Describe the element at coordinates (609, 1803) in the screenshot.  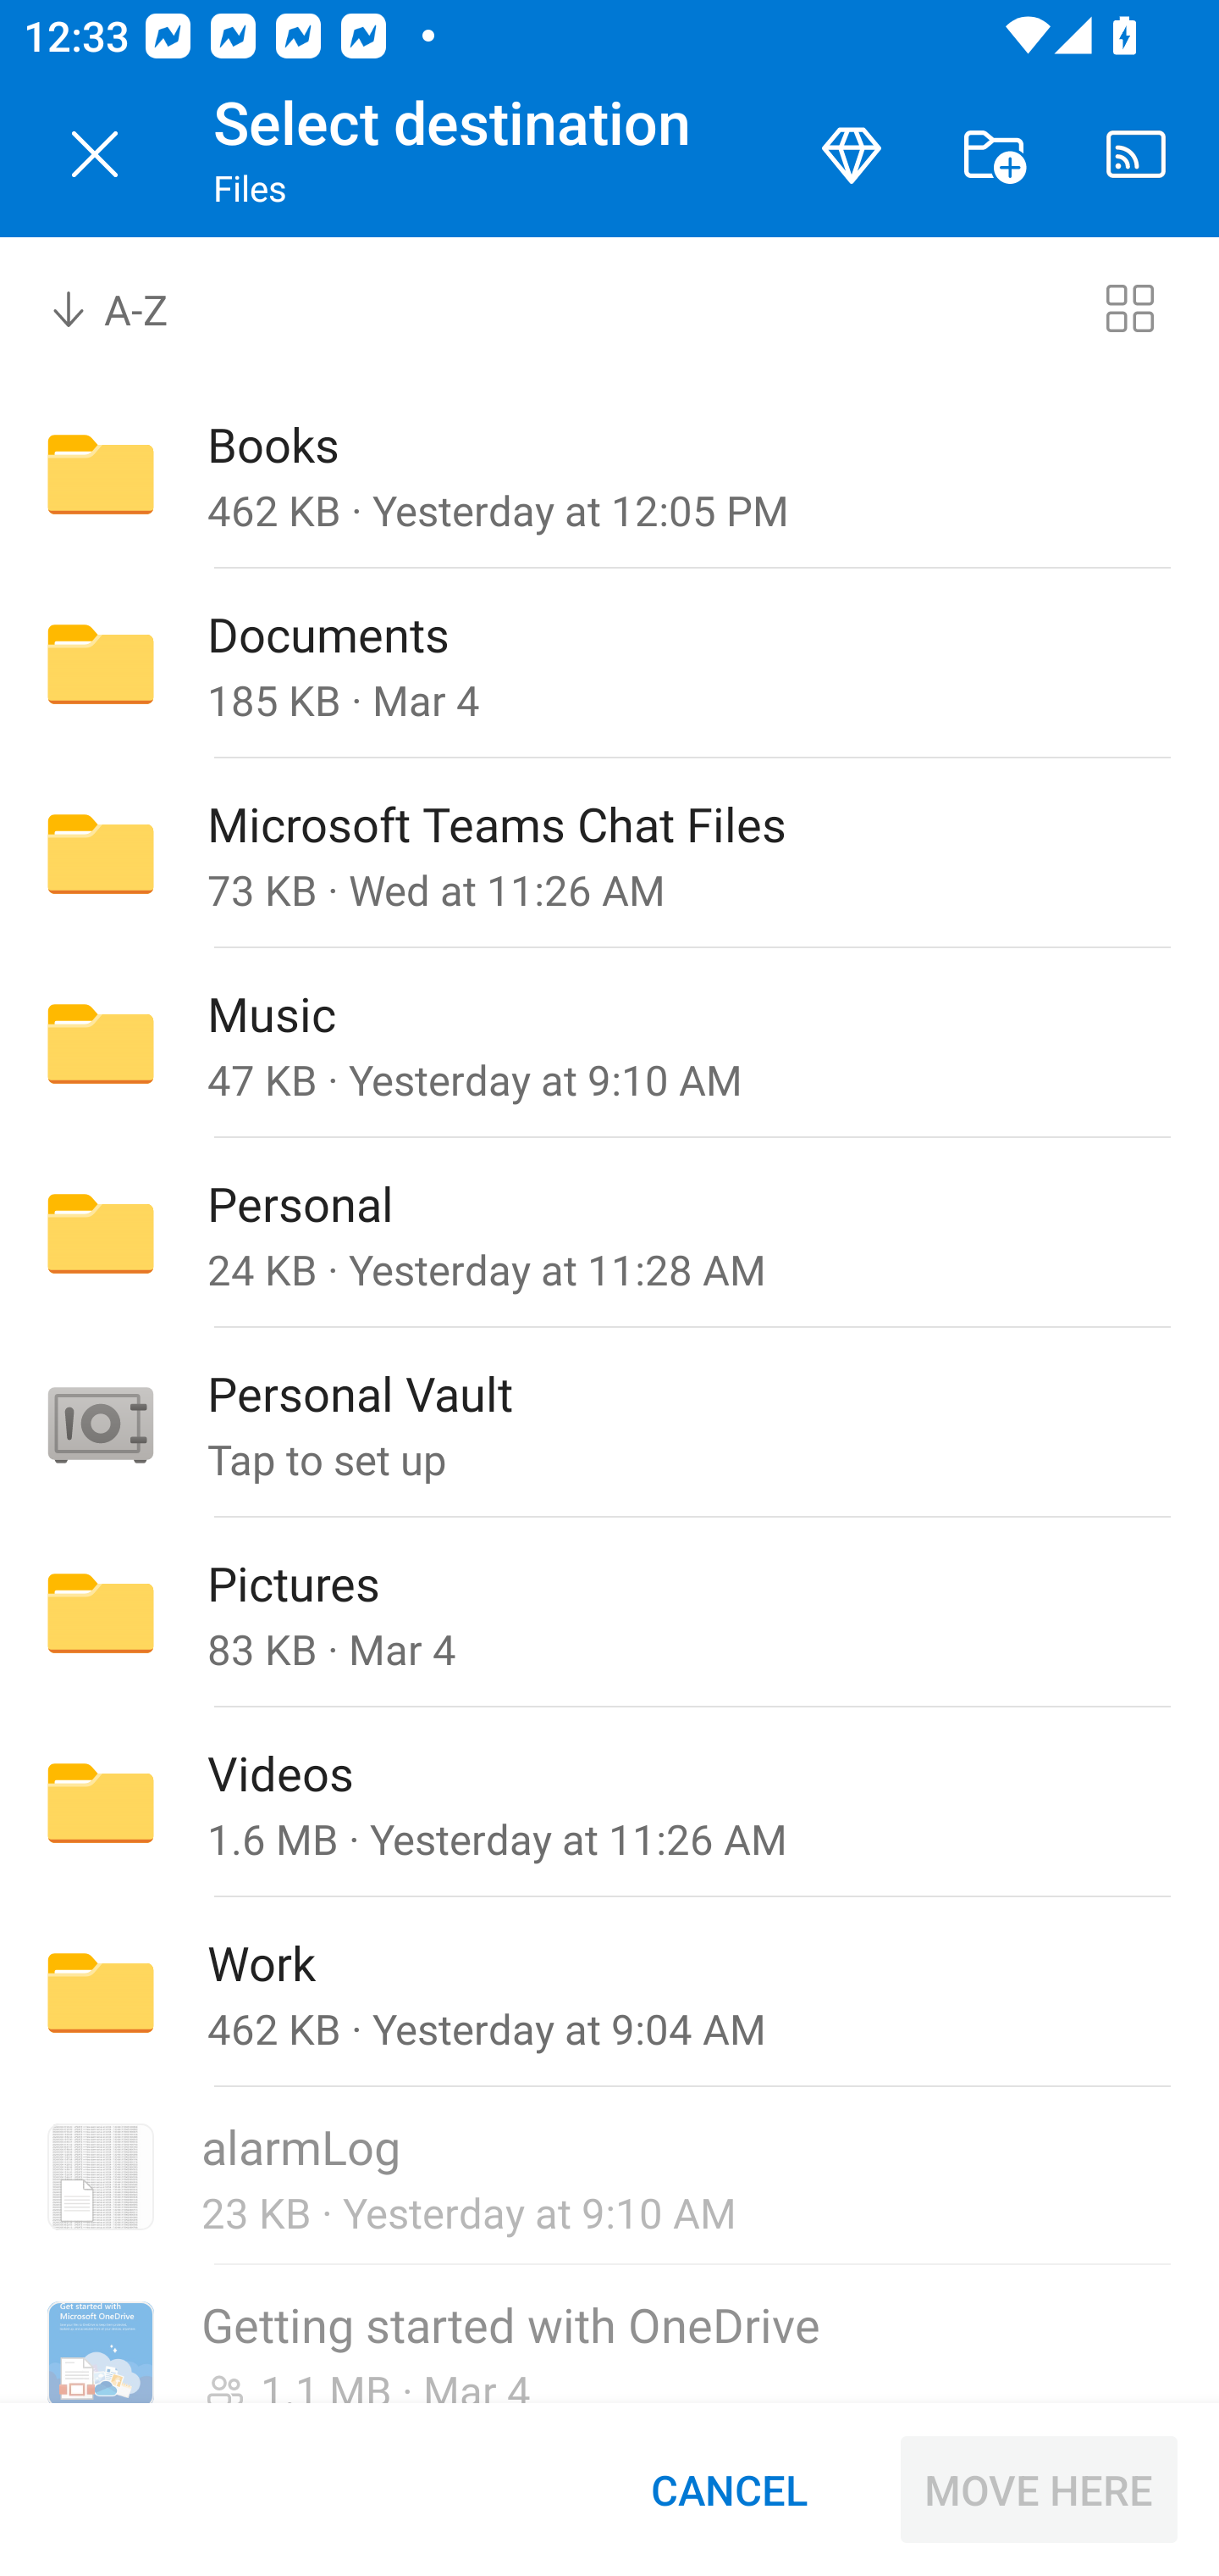
I see `Folder Videos 1.6 MB · Yesterday at 11:26 AM` at that location.